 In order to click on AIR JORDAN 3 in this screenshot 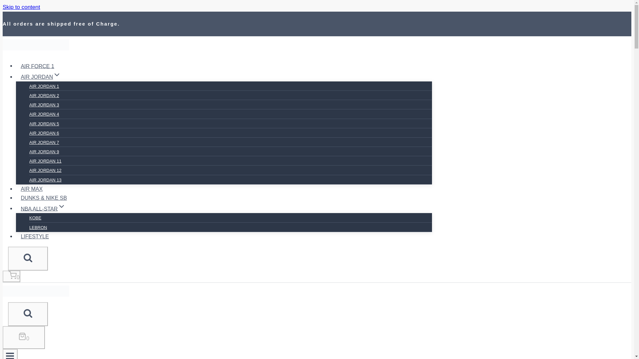, I will do `click(44, 104)`.